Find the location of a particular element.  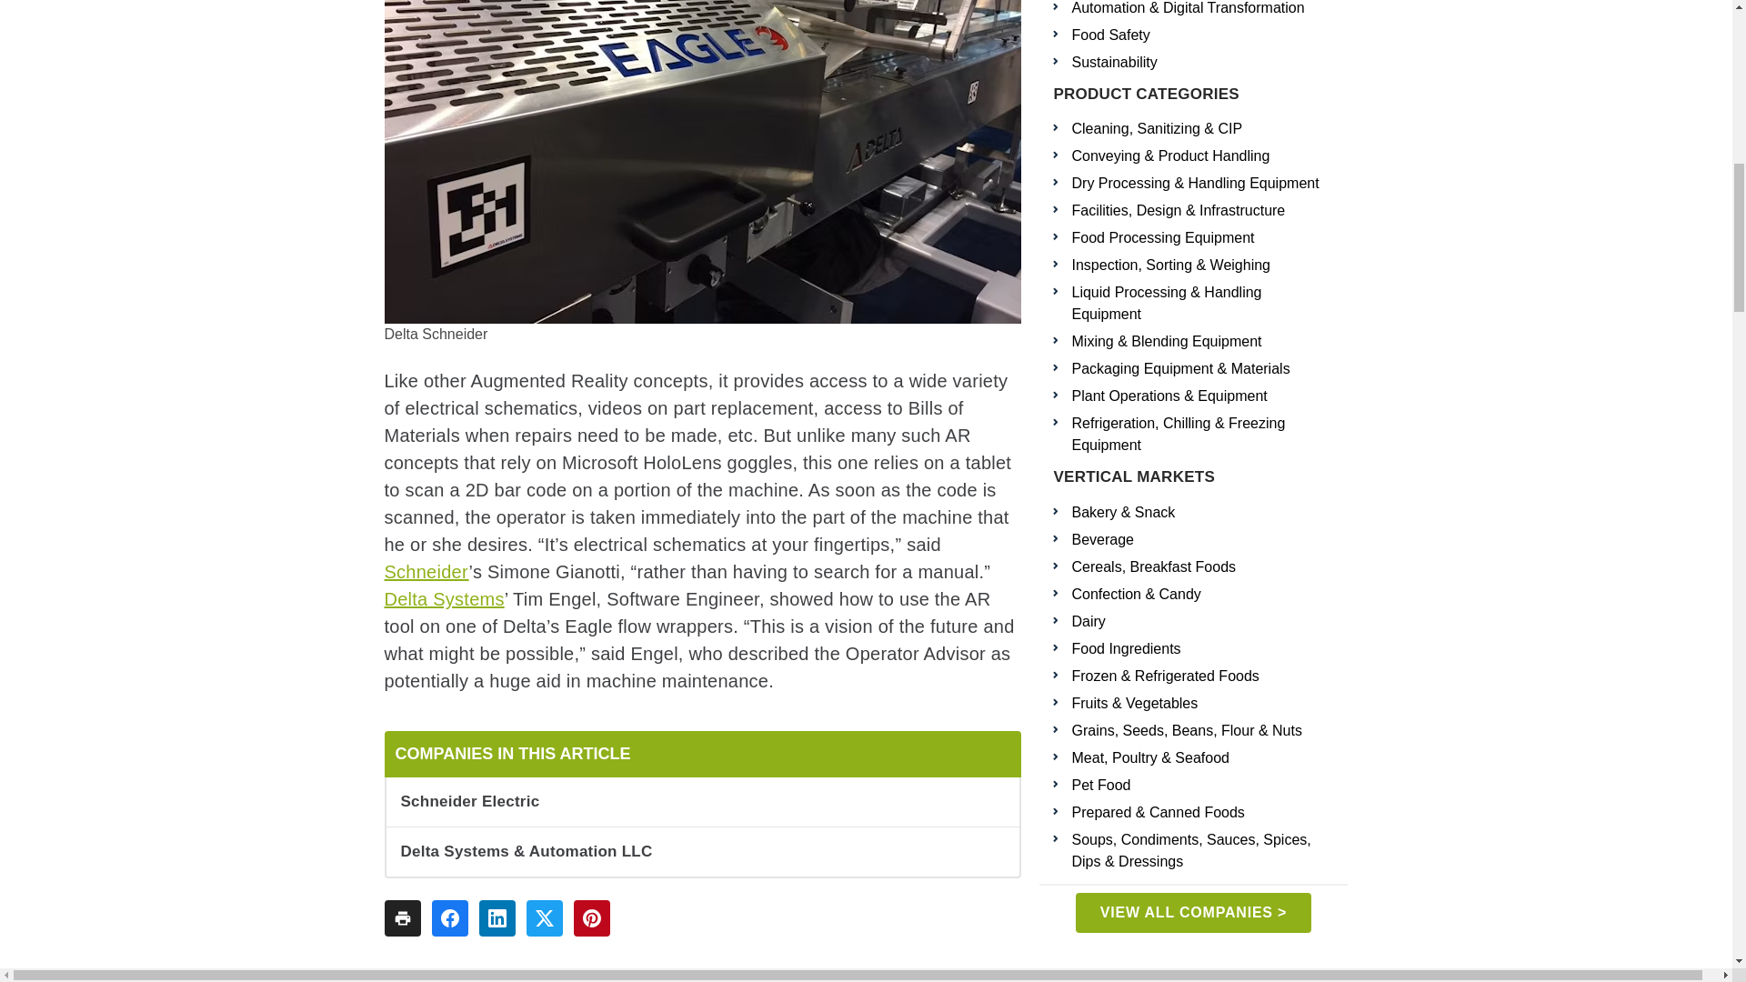

Share To facebook is located at coordinates (449, 918).